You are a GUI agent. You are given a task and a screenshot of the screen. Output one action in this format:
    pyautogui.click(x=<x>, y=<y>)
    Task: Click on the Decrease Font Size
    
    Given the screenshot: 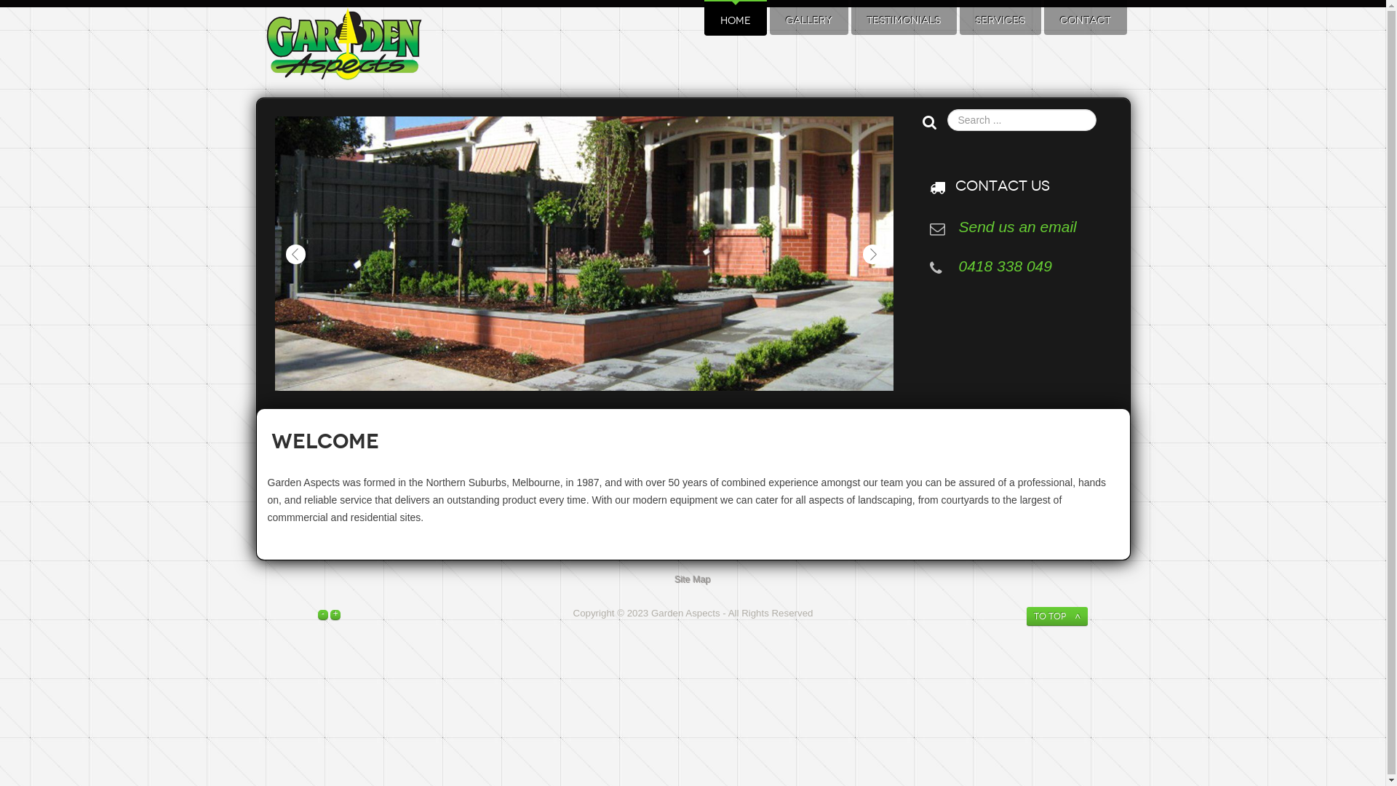 What is the action you would take?
    pyautogui.click(x=323, y=613)
    